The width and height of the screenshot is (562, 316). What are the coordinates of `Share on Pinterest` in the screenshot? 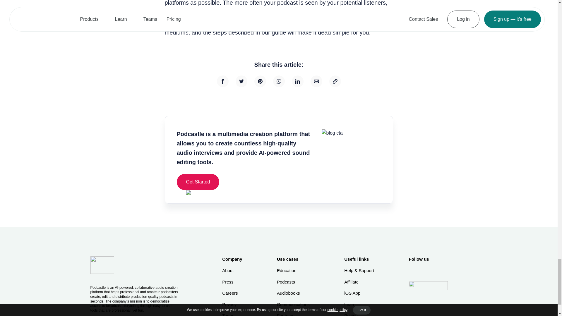 It's located at (260, 81).